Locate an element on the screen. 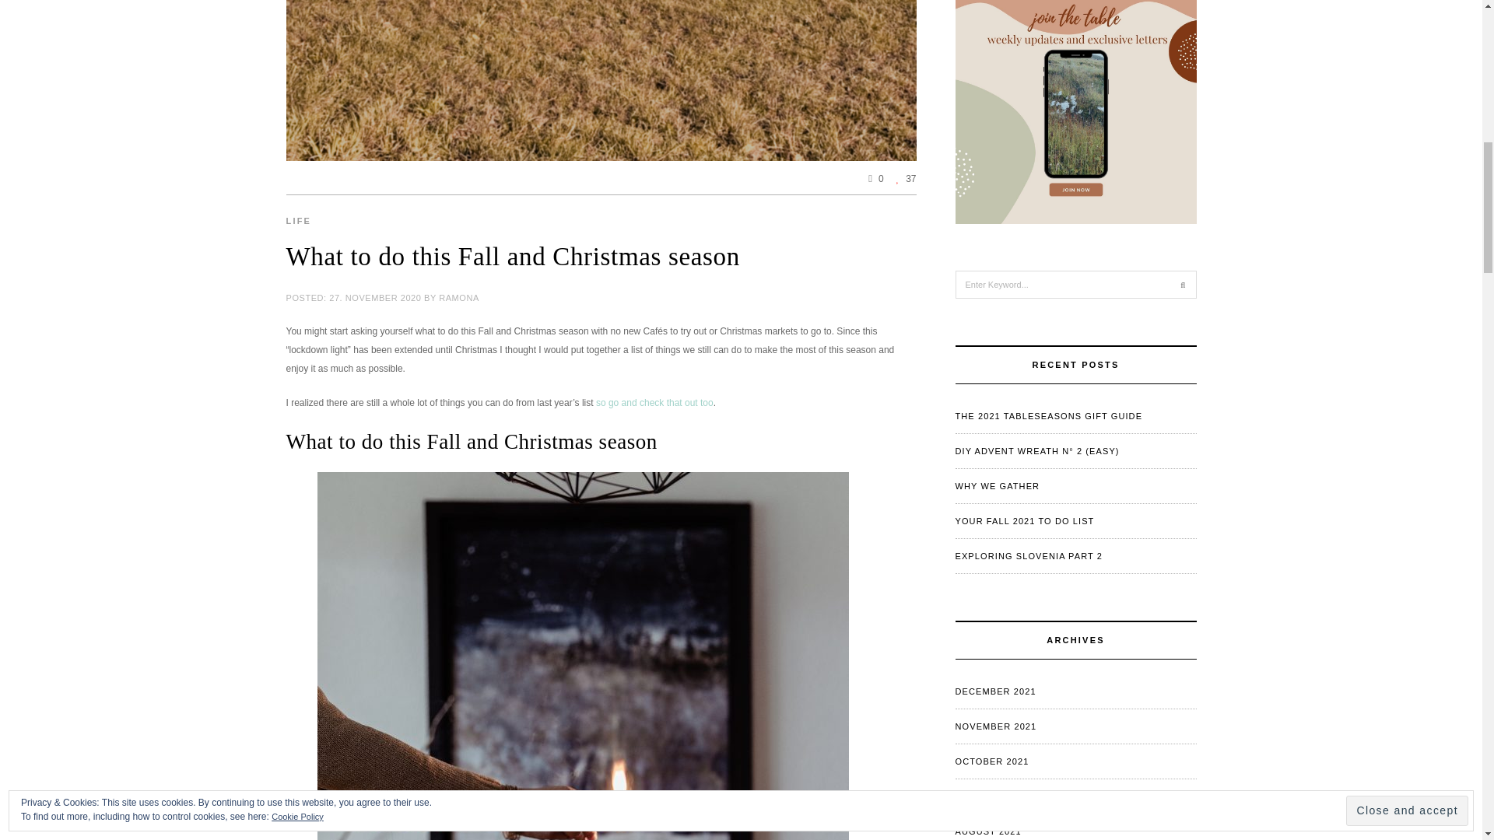 This screenshot has width=1494, height=840. 0 is located at coordinates (876, 178).